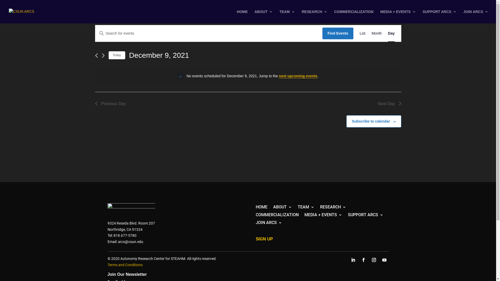  Describe the element at coordinates (161, 55) in the screenshot. I see `December 9, 2021` at that location.